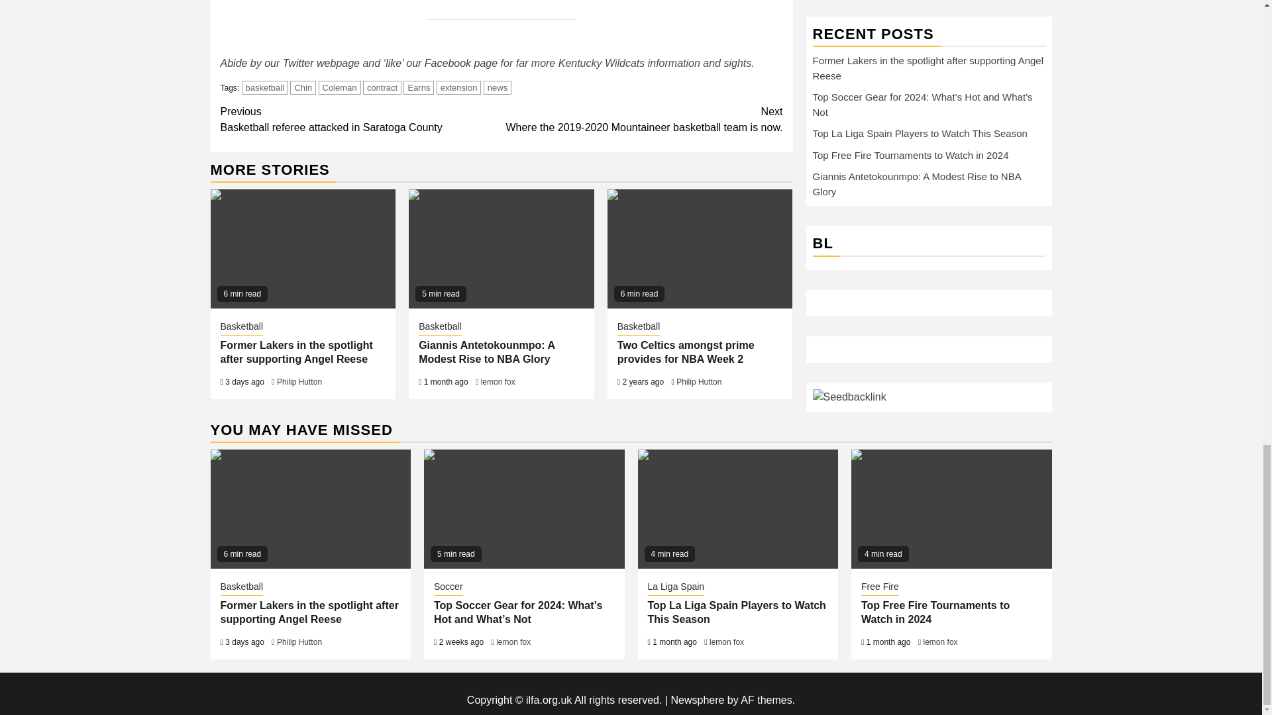 The image size is (1272, 715). What do you see at coordinates (737, 508) in the screenshot?
I see `Top La Liga Spain Players` at bounding box center [737, 508].